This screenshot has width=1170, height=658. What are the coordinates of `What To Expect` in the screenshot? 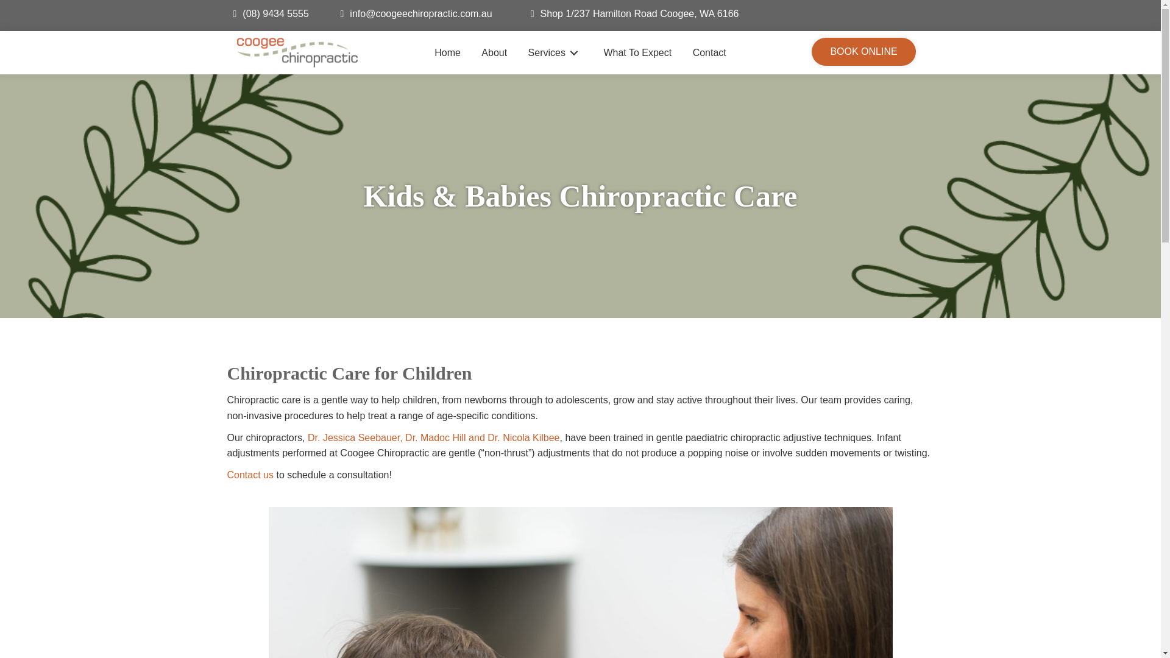 It's located at (637, 52).